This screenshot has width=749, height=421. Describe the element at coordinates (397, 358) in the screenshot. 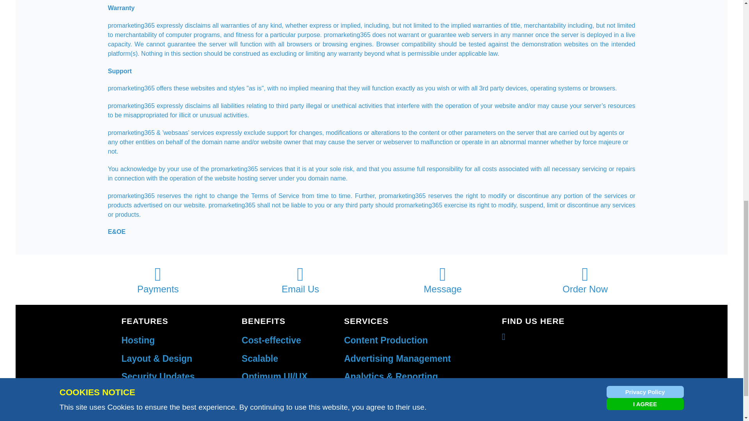

I see `Advertising Management` at that location.